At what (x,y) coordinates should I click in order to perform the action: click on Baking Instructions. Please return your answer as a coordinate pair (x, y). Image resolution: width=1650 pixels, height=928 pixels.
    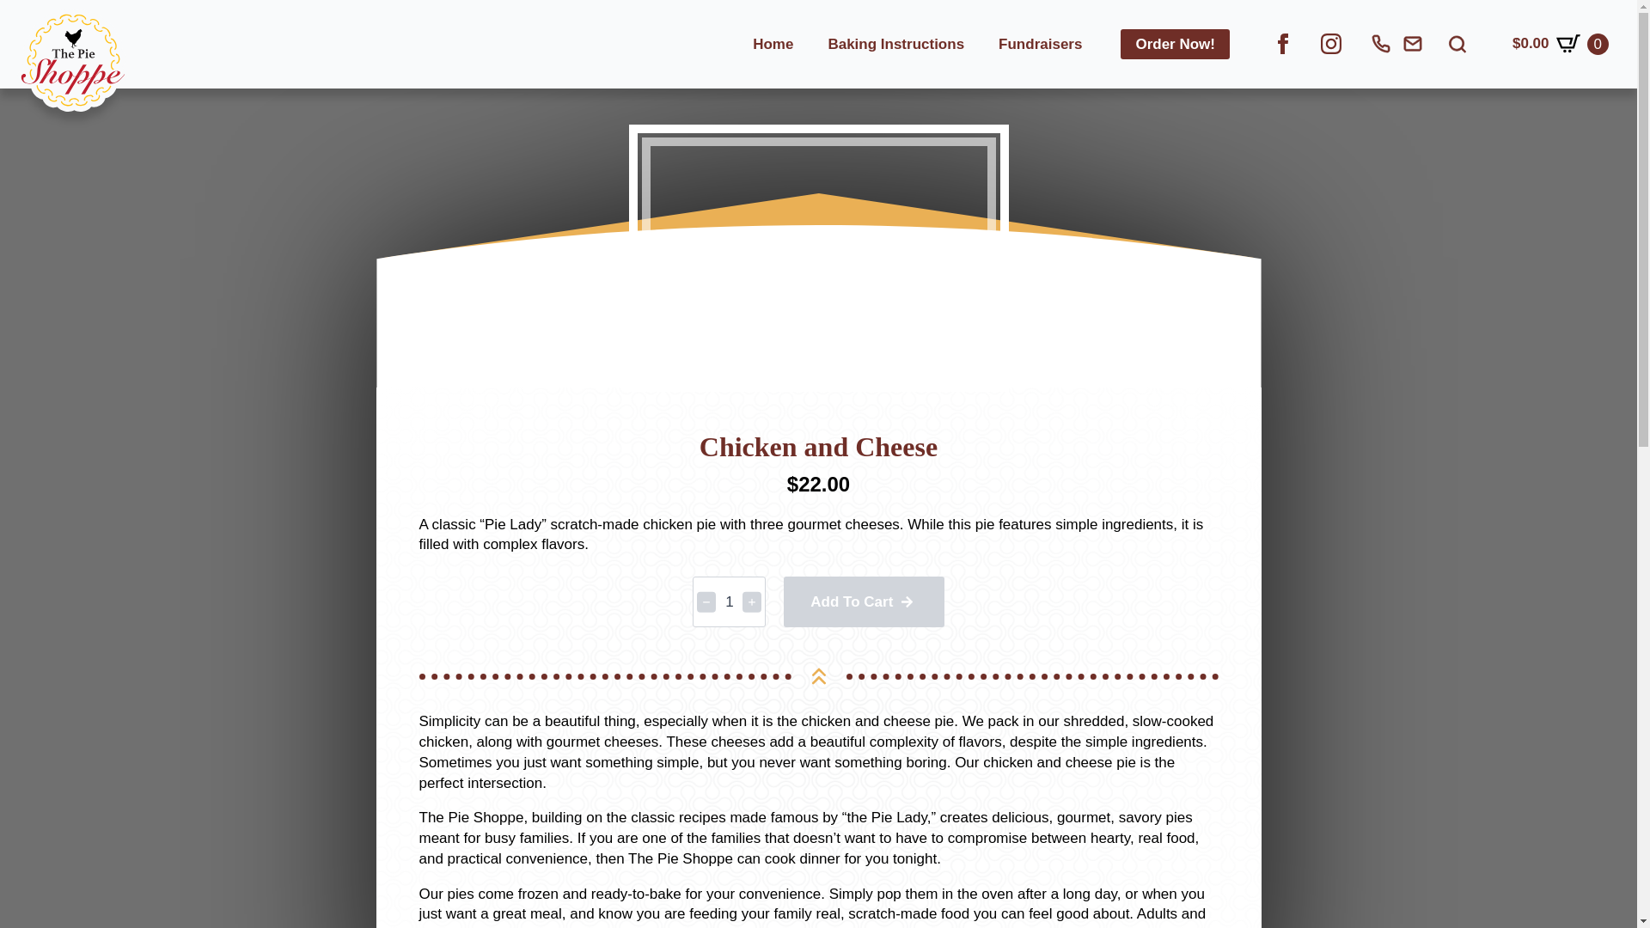
    Looking at the image, I should click on (895, 43).